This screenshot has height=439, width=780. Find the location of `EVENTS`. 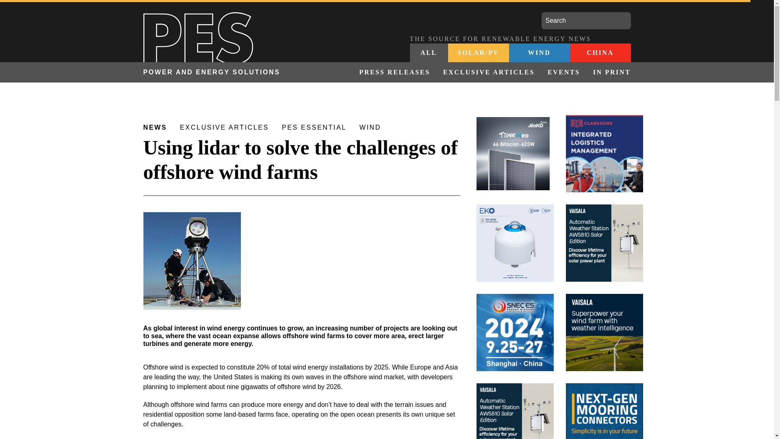

EVENTS is located at coordinates (564, 72).